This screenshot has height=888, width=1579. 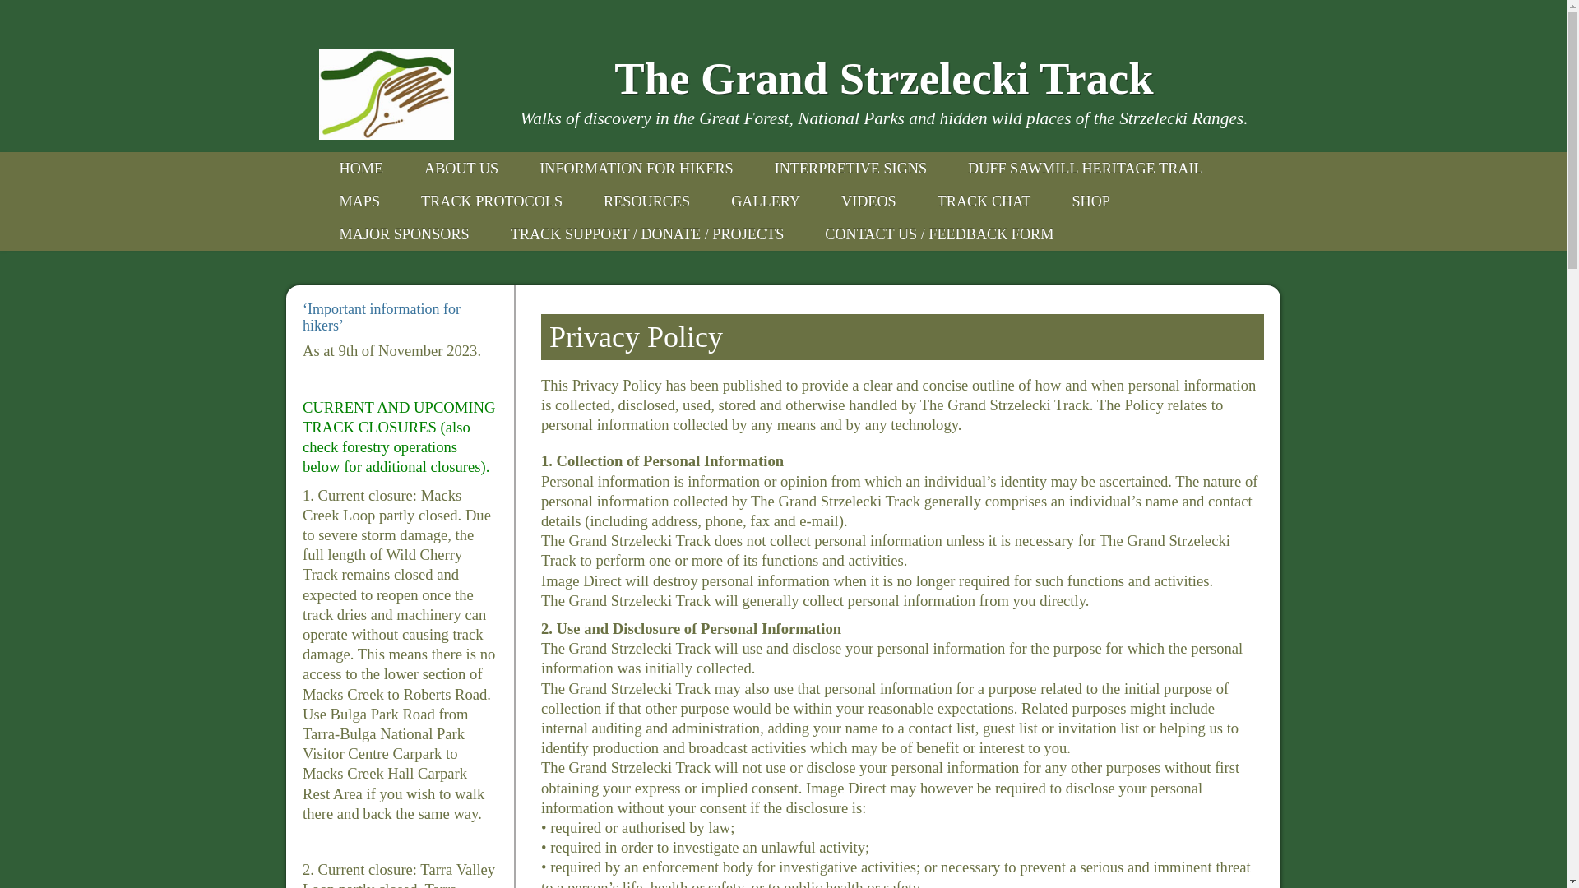 I want to click on MAJOR SPONSORS, so click(x=405, y=234).